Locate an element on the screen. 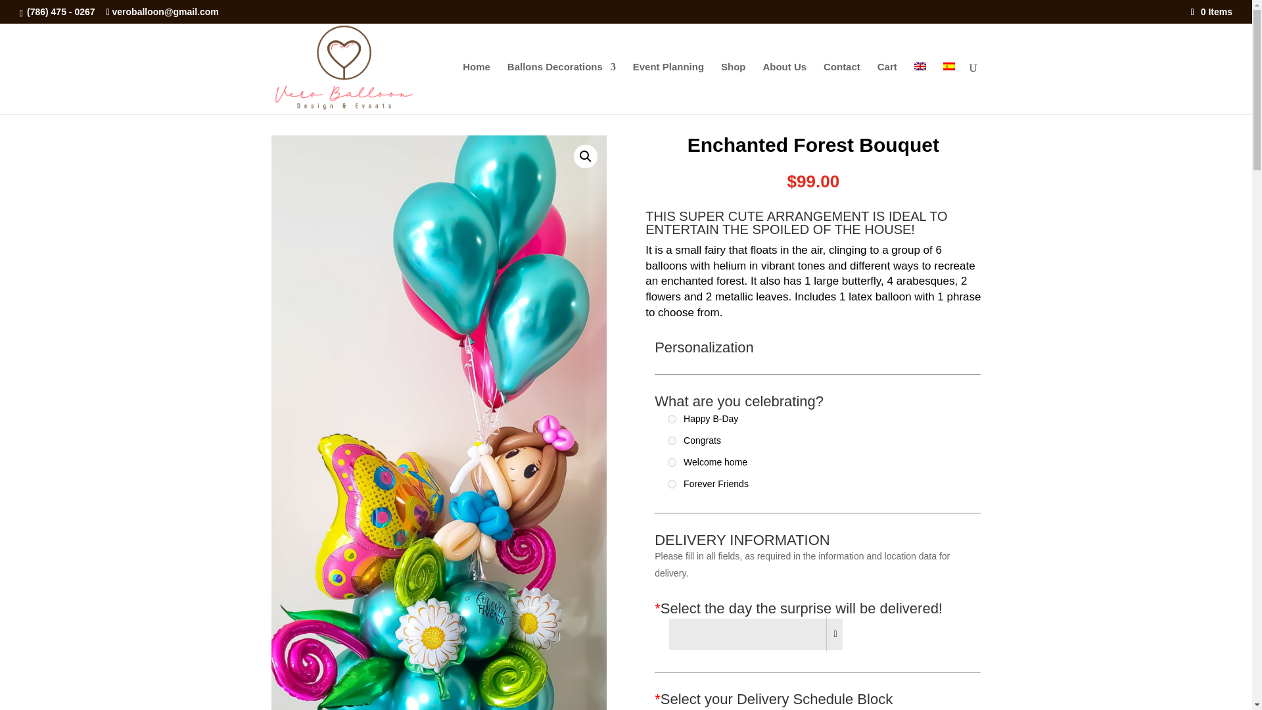 The image size is (1262, 710). Ballons Decorations is located at coordinates (561, 88).